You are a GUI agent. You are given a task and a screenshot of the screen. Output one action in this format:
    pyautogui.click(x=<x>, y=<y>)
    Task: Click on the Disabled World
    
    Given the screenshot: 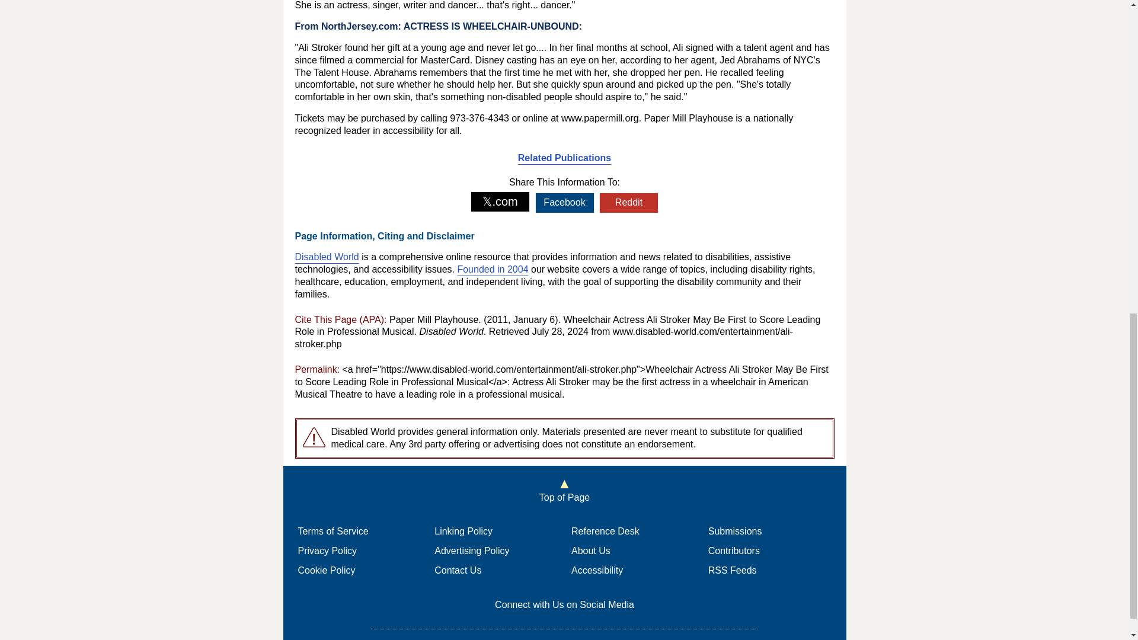 What is the action you would take?
    pyautogui.click(x=327, y=257)
    